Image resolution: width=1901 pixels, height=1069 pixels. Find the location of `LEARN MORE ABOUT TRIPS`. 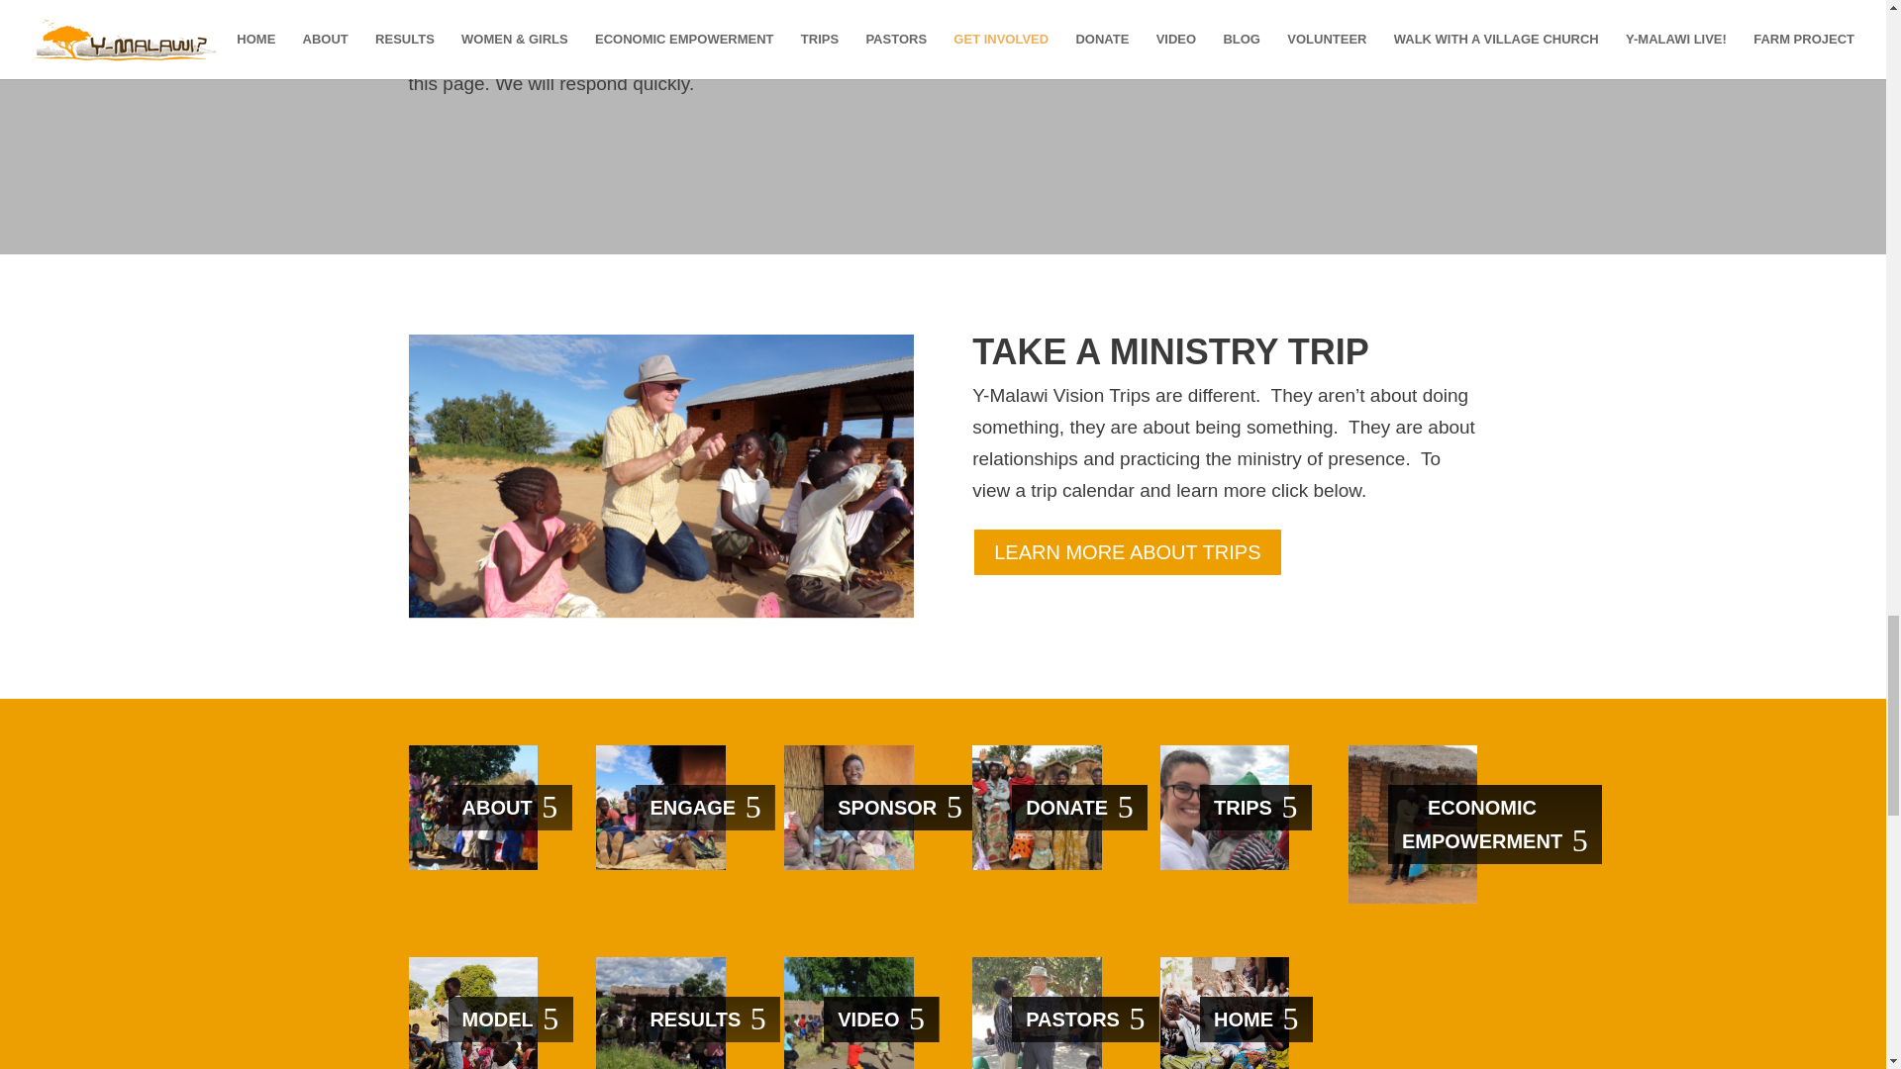

LEARN MORE ABOUT TRIPS is located at coordinates (1127, 552).